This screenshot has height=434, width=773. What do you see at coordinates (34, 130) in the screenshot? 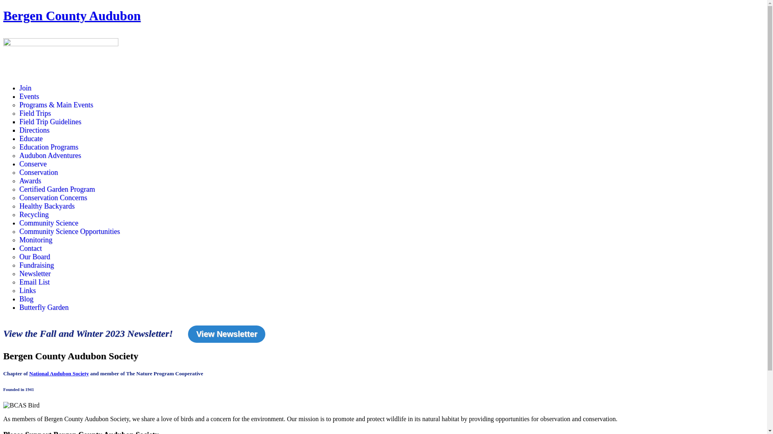
I see `Directions` at bounding box center [34, 130].